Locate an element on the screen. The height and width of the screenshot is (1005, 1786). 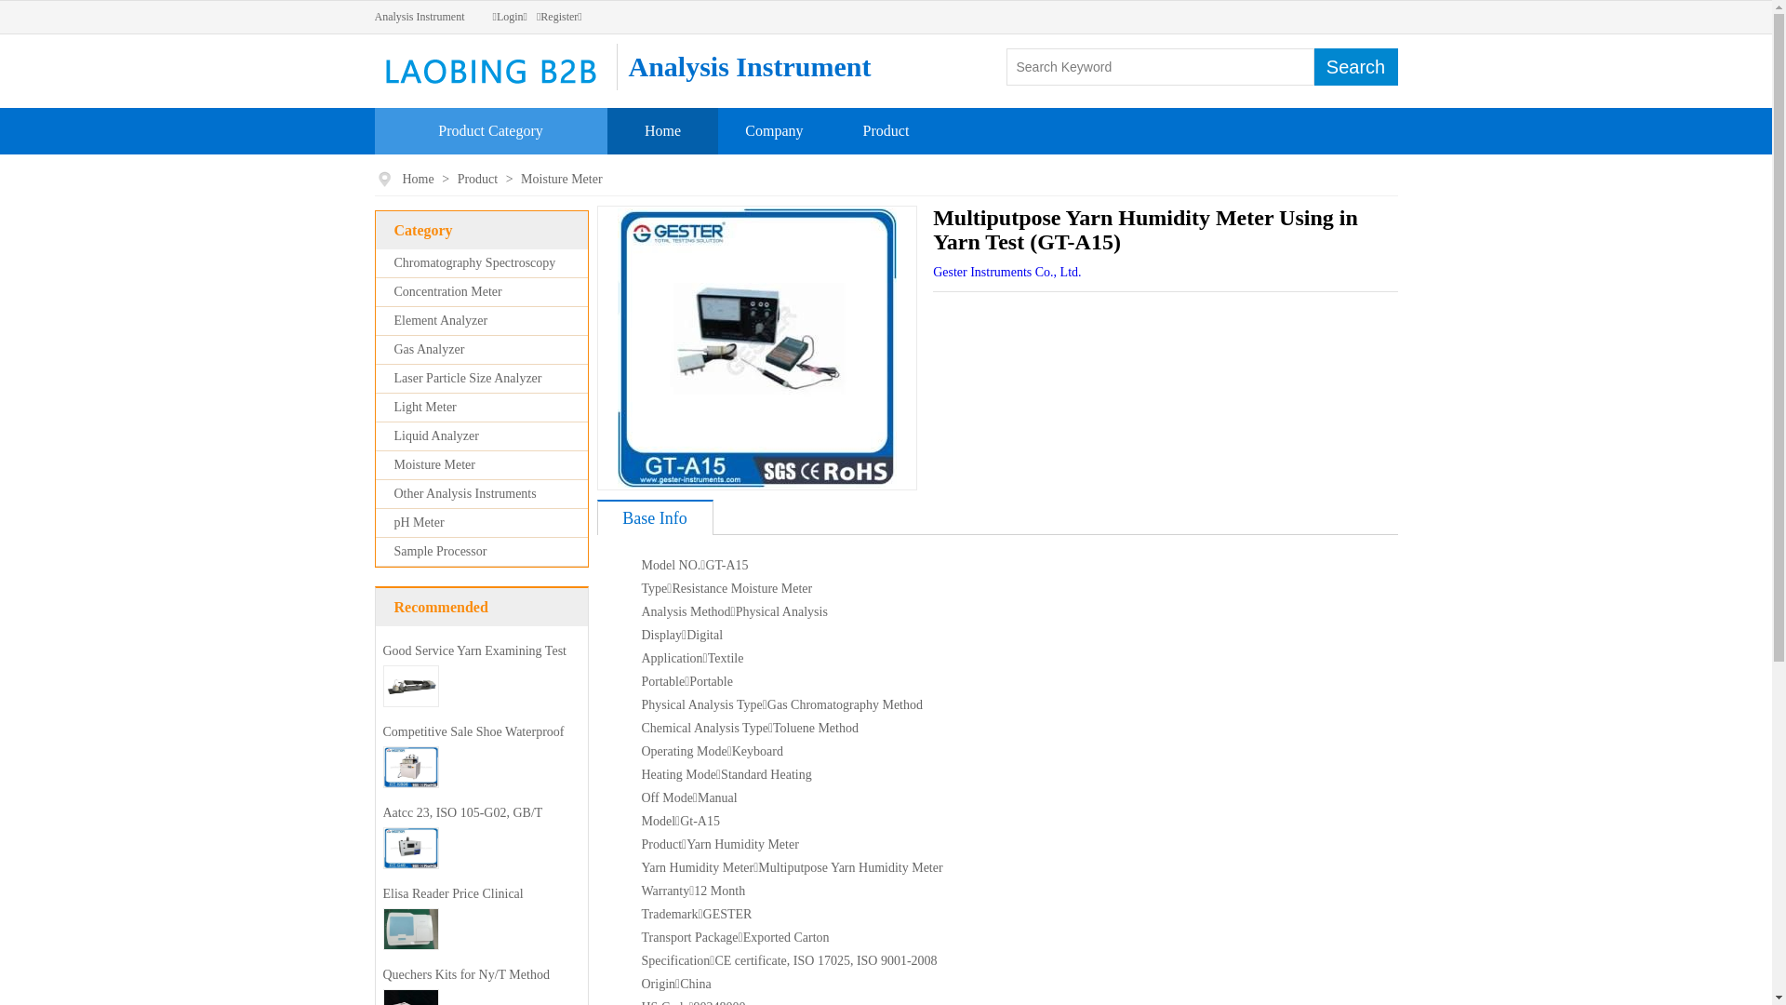
Gester Instruments Co., Ltd. is located at coordinates (1006, 272).